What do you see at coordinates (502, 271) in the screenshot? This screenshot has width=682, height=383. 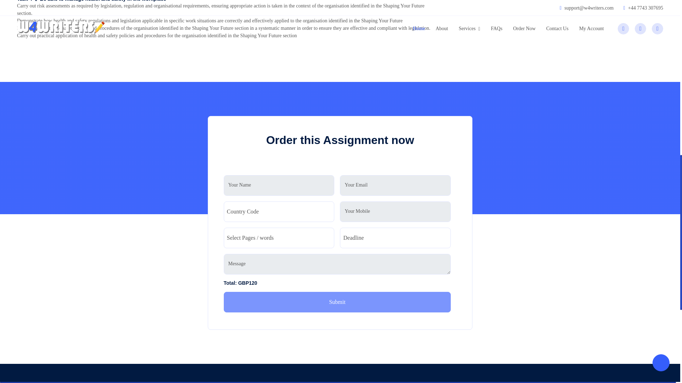 I see `Read More` at bounding box center [502, 271].